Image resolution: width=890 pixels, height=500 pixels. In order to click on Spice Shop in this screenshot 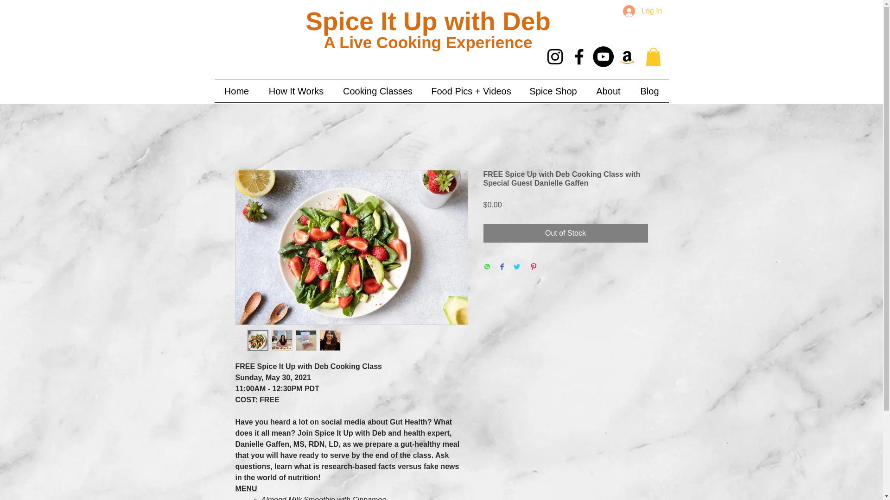, I will do `click(553, 91)`.